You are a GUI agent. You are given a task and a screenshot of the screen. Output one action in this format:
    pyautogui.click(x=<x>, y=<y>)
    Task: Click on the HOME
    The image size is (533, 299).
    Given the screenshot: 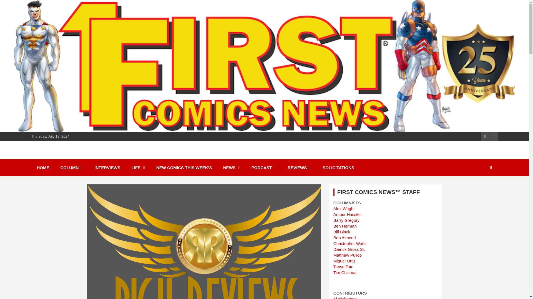 What is the action you would take?
    pyautogui.click(x=43, y=167)
    